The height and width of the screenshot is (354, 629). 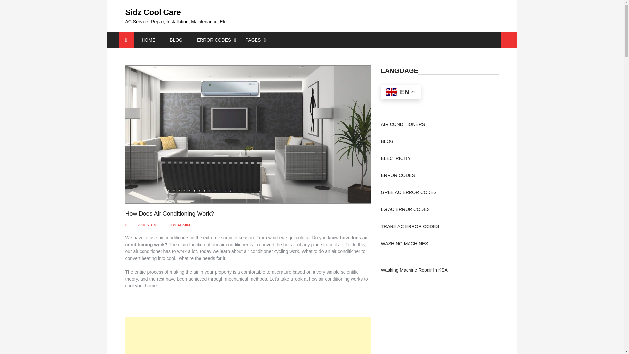 What do you see at coordinates (253, 40) in the screenshot?
I see `PAGES` at bounding box center [253, 40].